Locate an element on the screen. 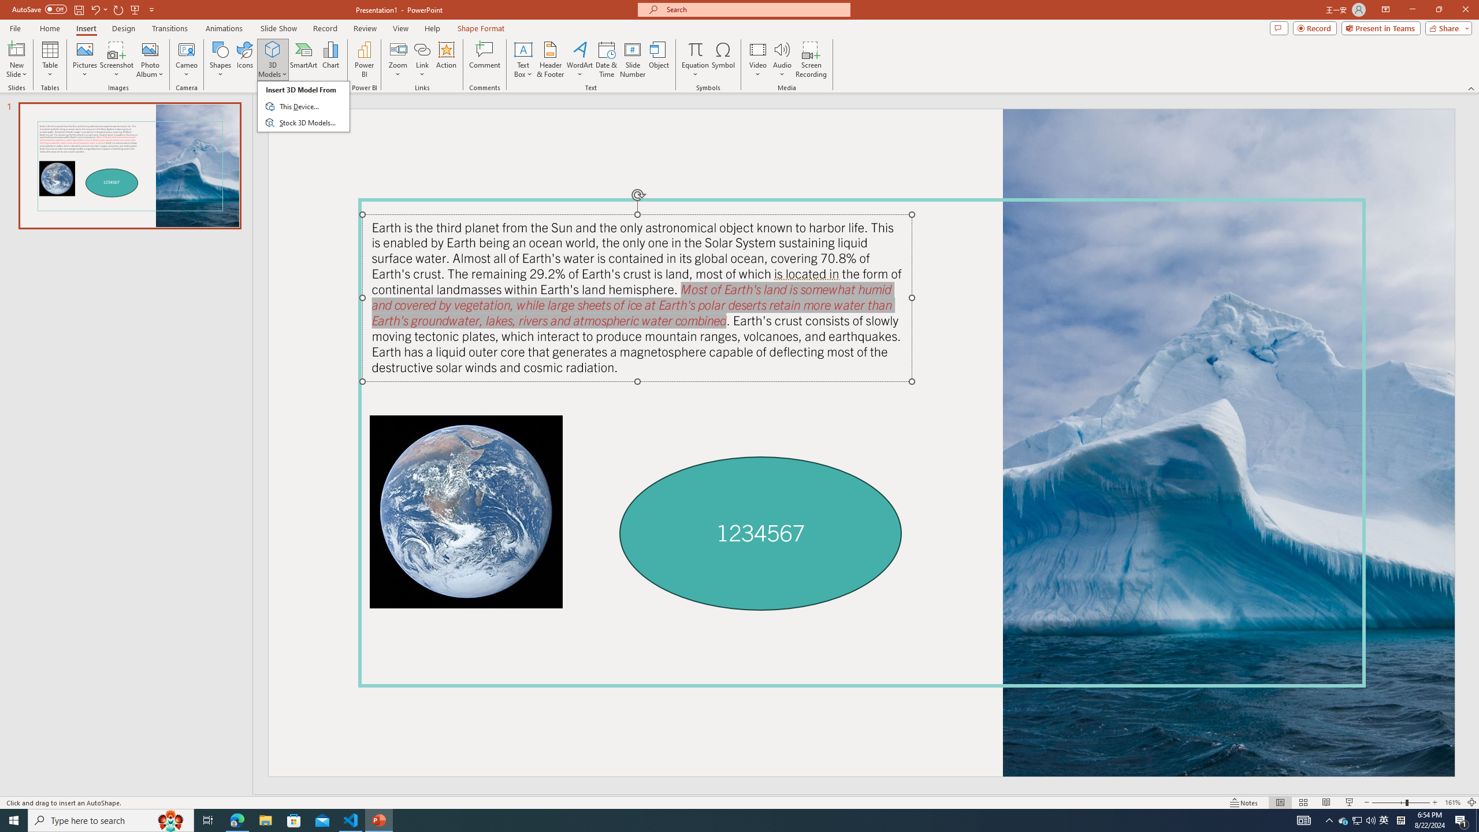 The image size is (1479, 832). New Photo Album... is located at coordinates (150, 49).